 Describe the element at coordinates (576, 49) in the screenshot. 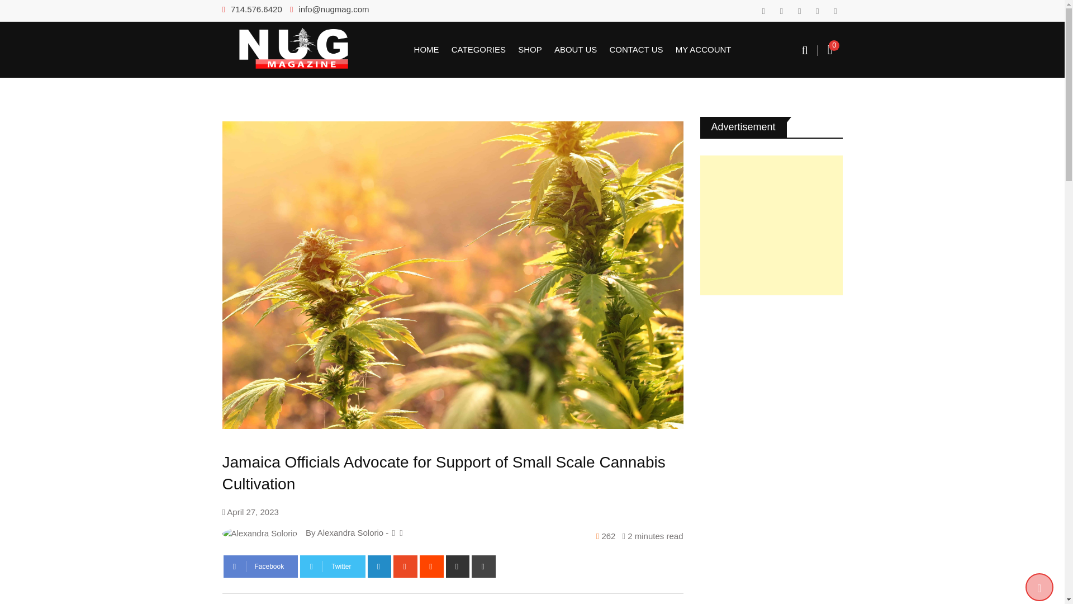

I see `ABOUT US` at that location.